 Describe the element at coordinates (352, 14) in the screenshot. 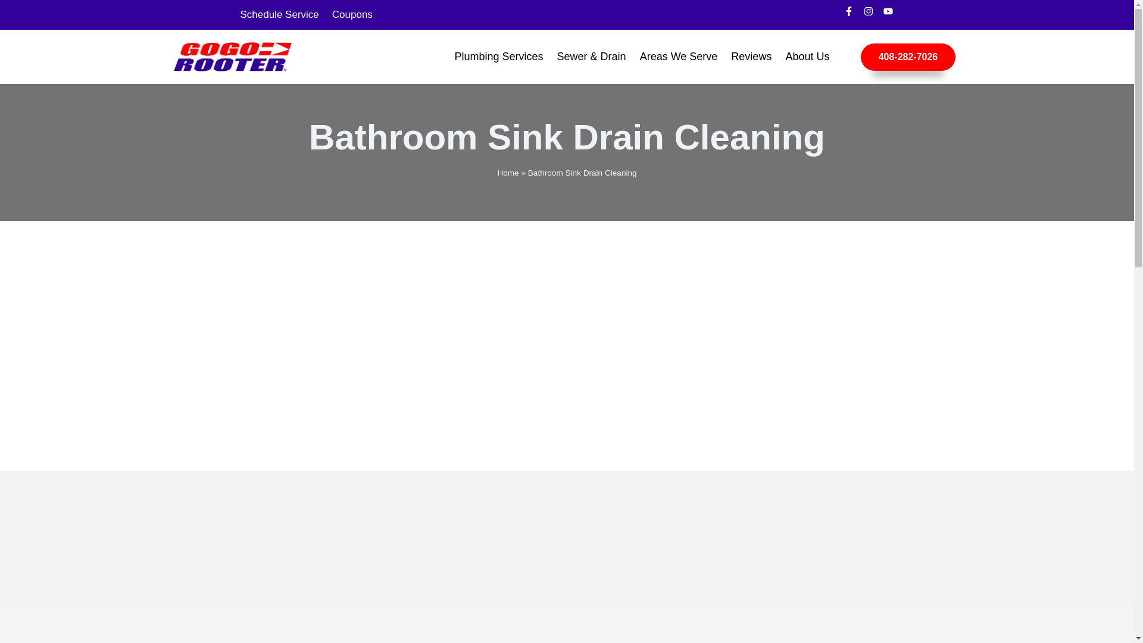

I see `Coupons` at that location.